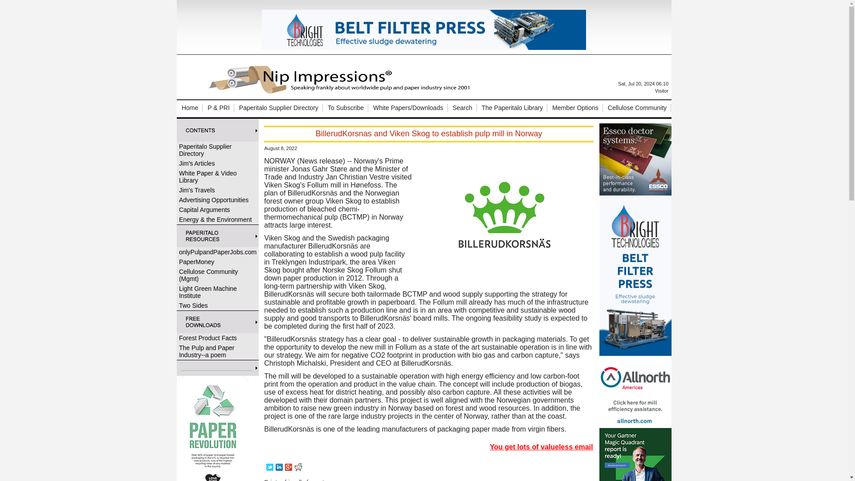 The height and width of the screenshot is (481, 855). What do you see at coordinates (218, 200) in the screenshot?
I see `Advertising Opportunities` at bounding box center [218, 200].